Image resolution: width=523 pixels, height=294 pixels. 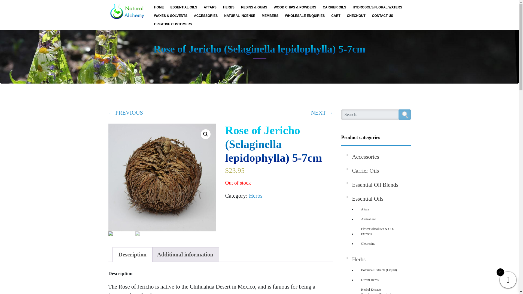 I want to click on ESSENTIAL OILS, so click(x=184, y=7).